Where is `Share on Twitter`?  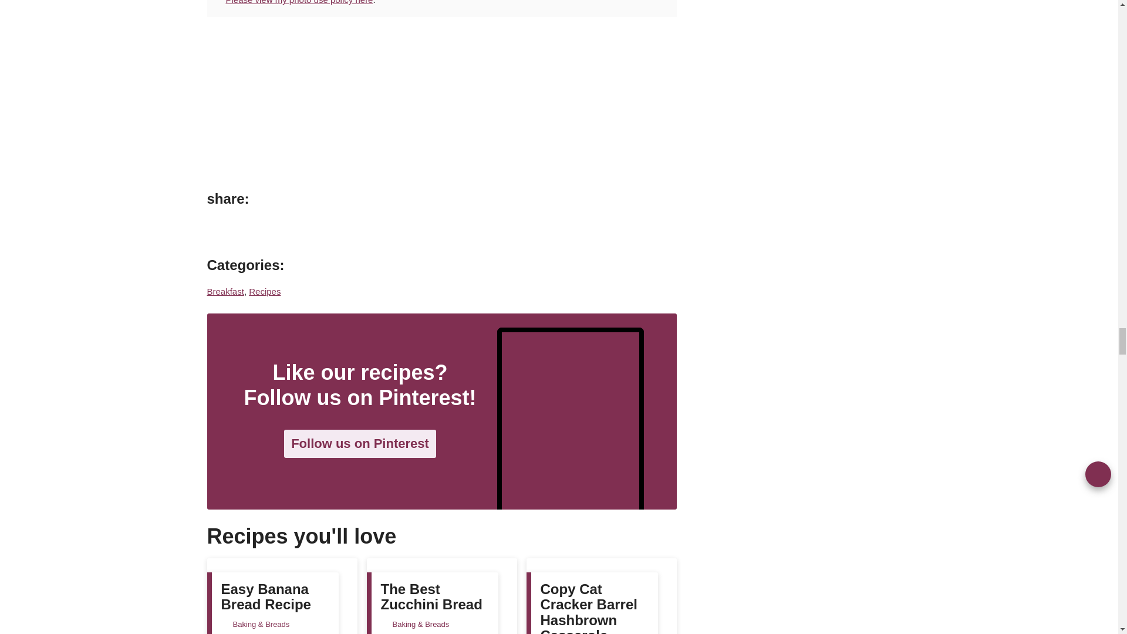 Share on Twitter is located at coordinates (271, 230).